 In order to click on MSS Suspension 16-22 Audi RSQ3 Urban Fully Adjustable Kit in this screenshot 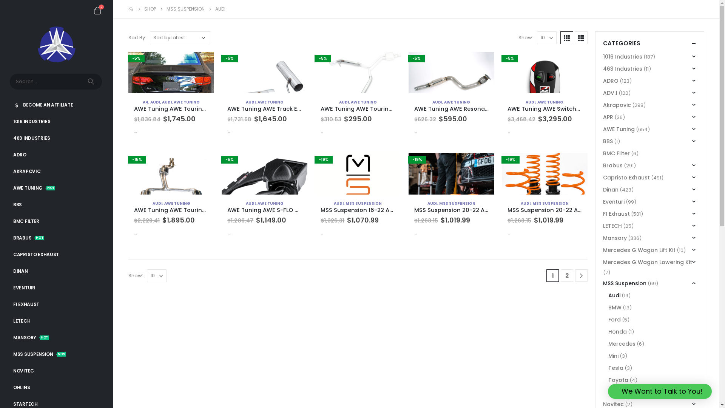, I will do `click(358, 210)`.